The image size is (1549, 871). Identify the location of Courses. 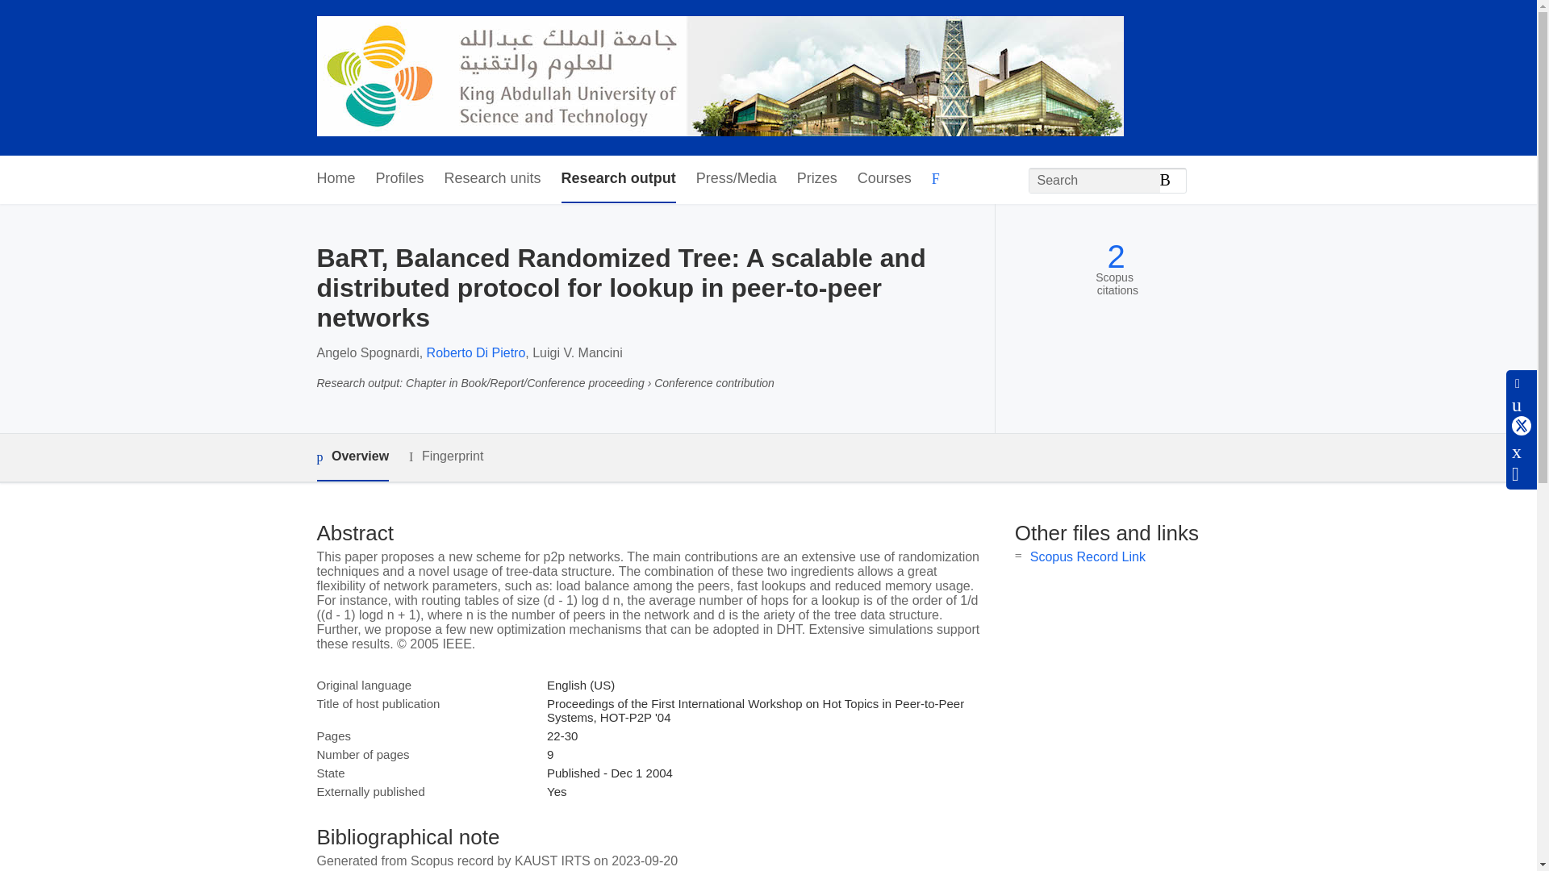
(884, 179).